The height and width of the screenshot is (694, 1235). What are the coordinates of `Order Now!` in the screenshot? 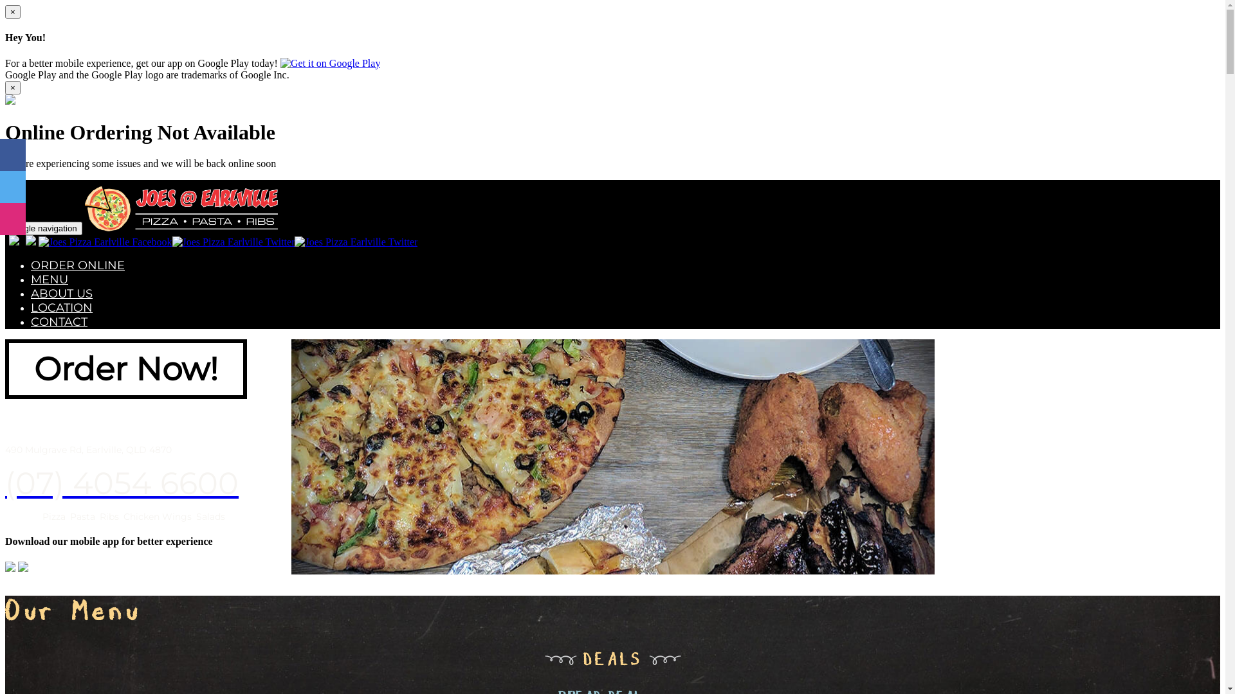 It's located at (126, 377).